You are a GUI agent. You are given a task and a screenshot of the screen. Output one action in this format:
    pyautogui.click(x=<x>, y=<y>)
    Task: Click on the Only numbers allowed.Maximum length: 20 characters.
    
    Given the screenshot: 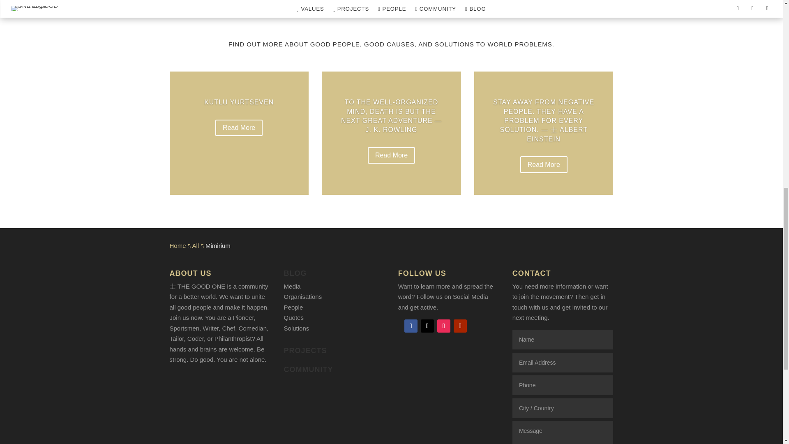 What is the action you would take?
    pyautogui.click(x=562, y=385)
    